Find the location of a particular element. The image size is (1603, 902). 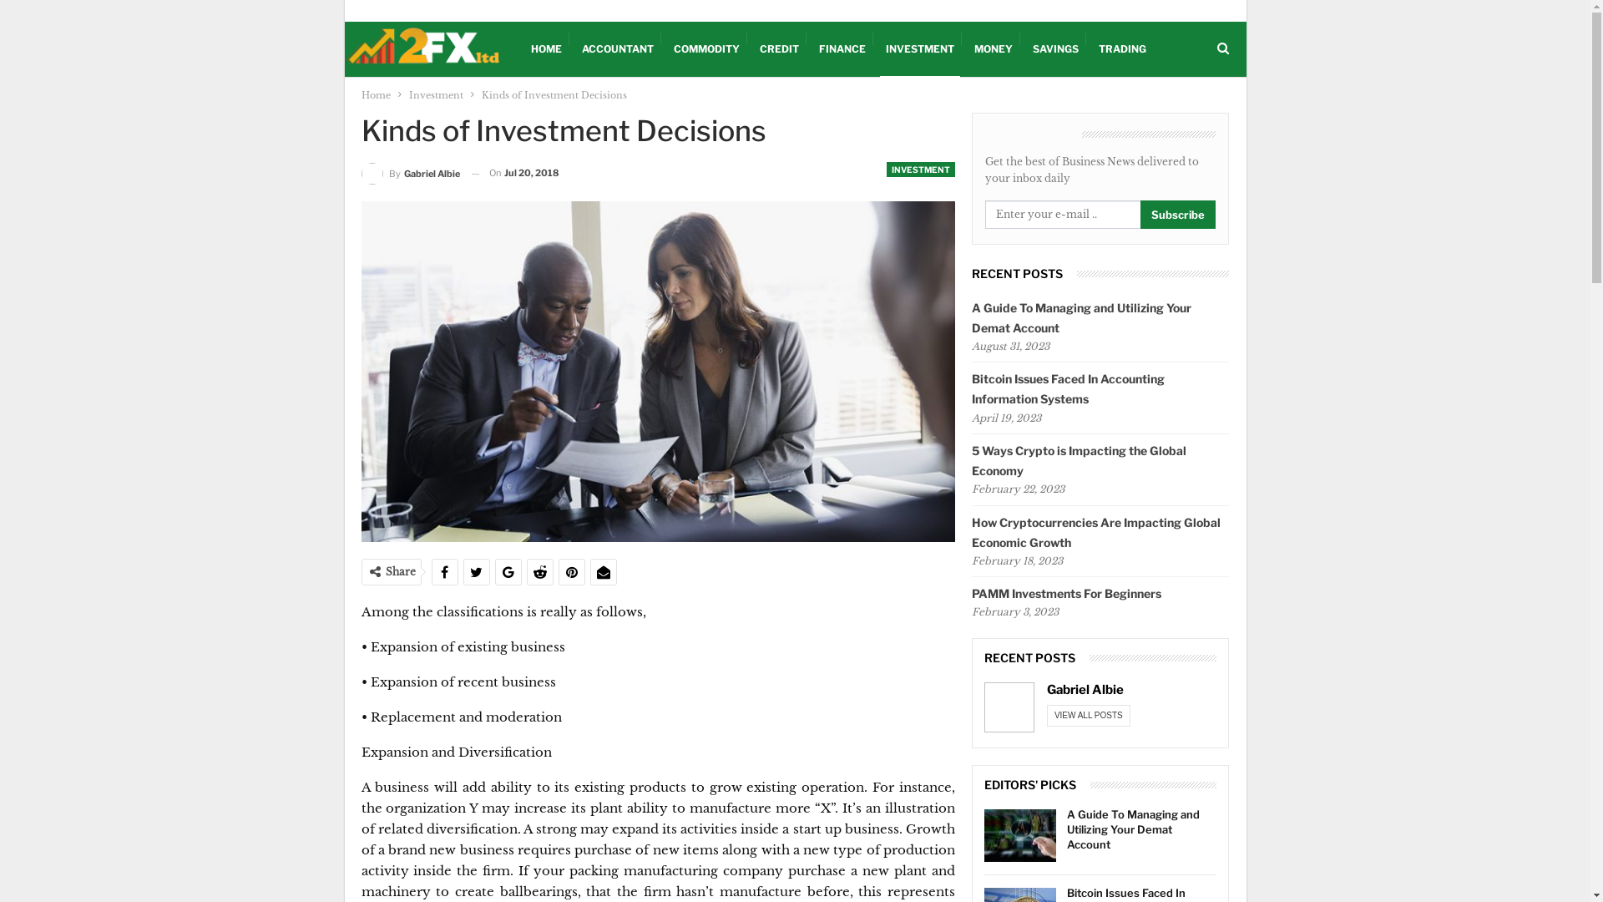

Investment is located at coordinates (436, 95).